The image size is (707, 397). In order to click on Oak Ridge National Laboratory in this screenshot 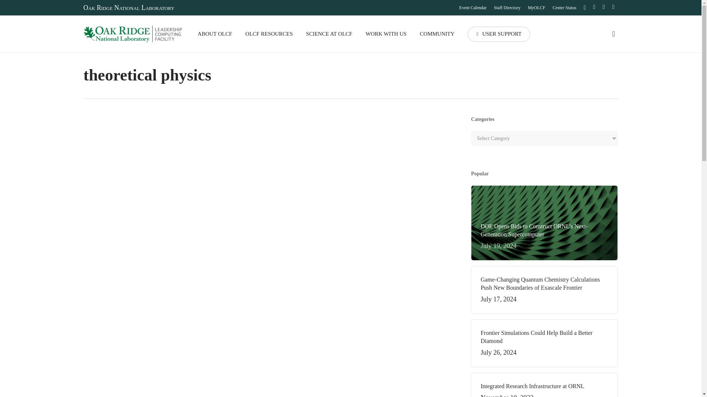, I will do `click(129, 7)`.